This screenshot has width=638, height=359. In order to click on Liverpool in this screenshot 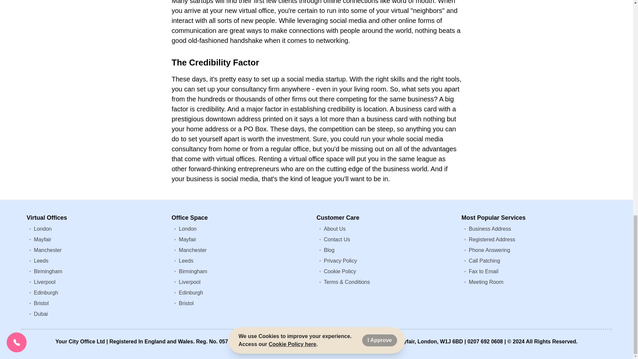, I will do `click(189, 282)`.